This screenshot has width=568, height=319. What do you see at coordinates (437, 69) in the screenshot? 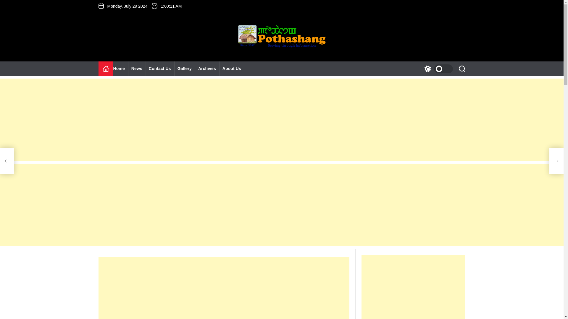
I see `Switch color mode` at bounding box center [437, 69].